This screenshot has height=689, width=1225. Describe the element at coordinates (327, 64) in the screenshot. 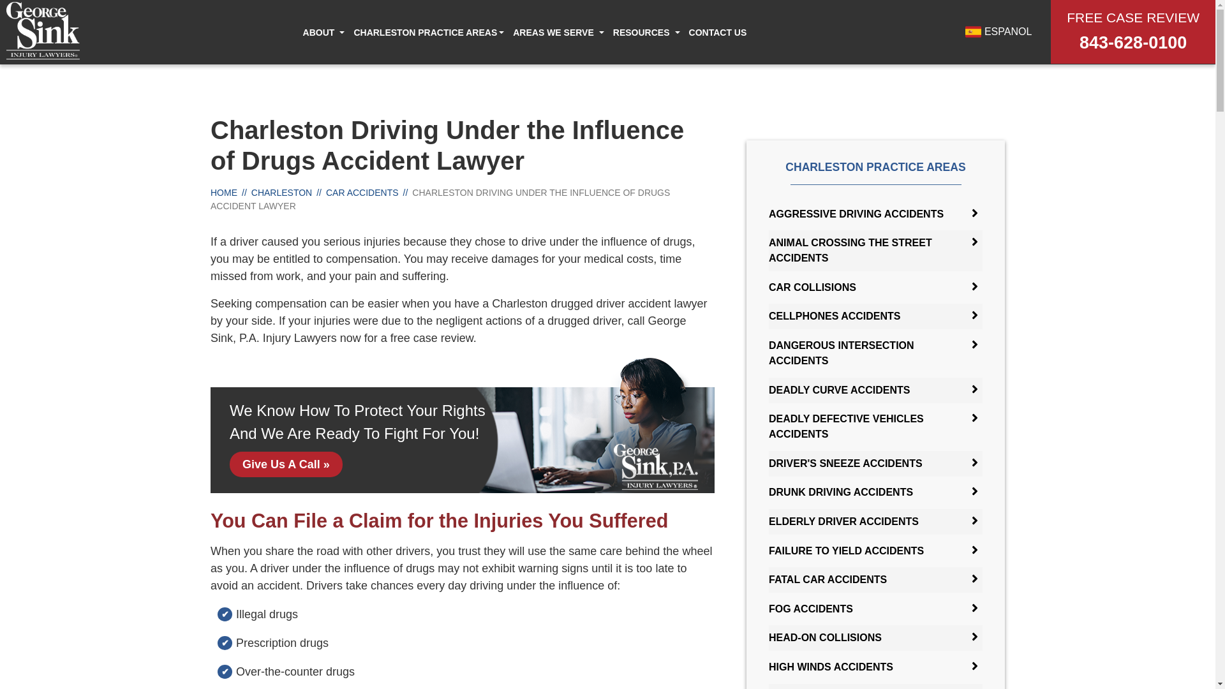

I see `Our Attorneys` at that location.